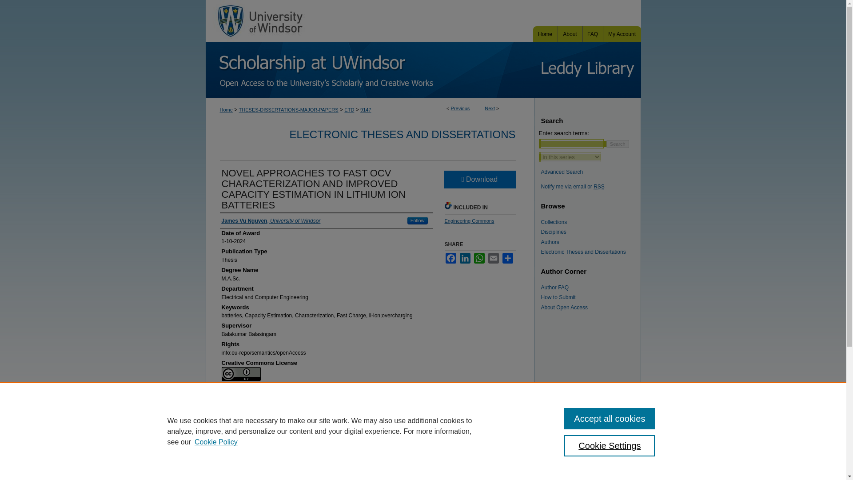 The image size is (853, 480). Describe the element at coordinates (289, 109) in the screenshot. I see `THESES-DISSERTATIONS-MAJOR-PAPERS` at that location.